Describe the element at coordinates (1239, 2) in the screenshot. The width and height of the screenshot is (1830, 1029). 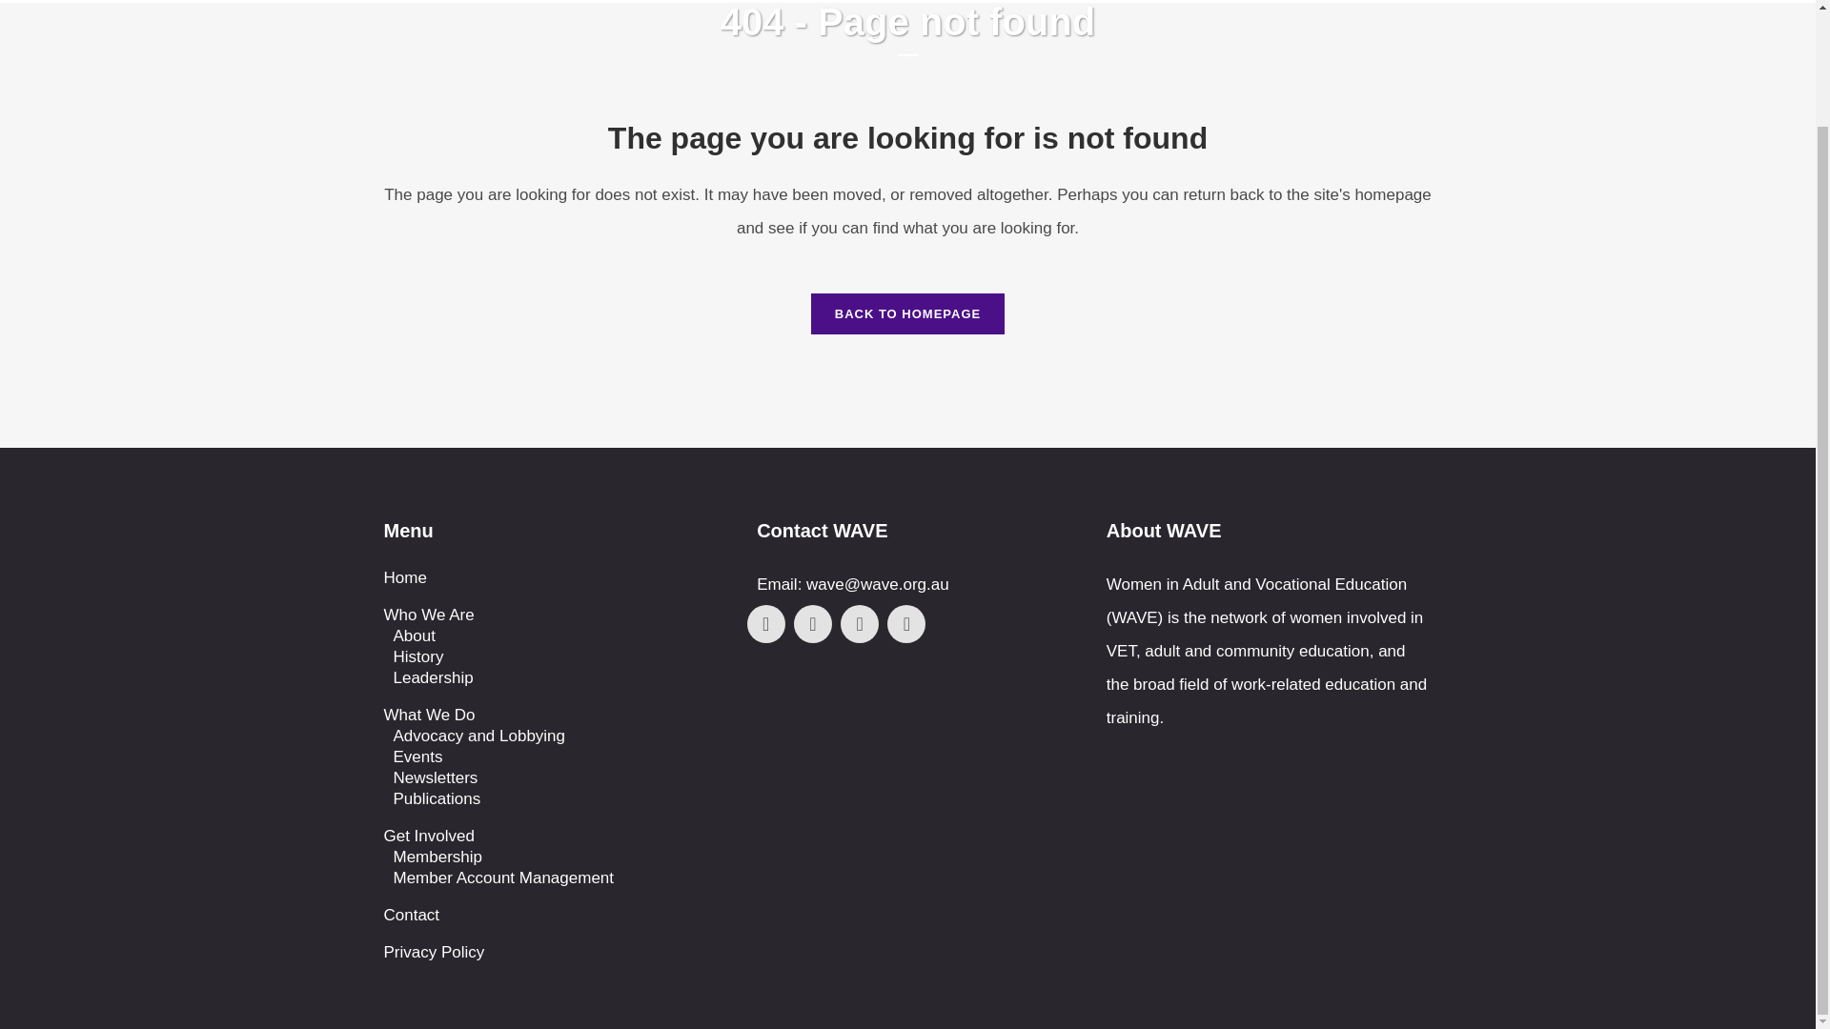
I see `Contact` at that location.